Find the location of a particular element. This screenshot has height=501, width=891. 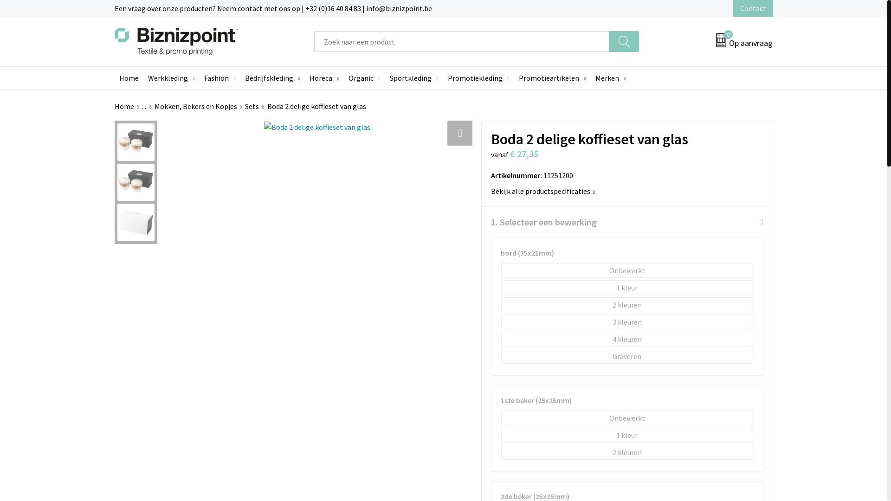

Boda 2 delige koffieset van glas - Transparant is located at coordinates (136, 183).